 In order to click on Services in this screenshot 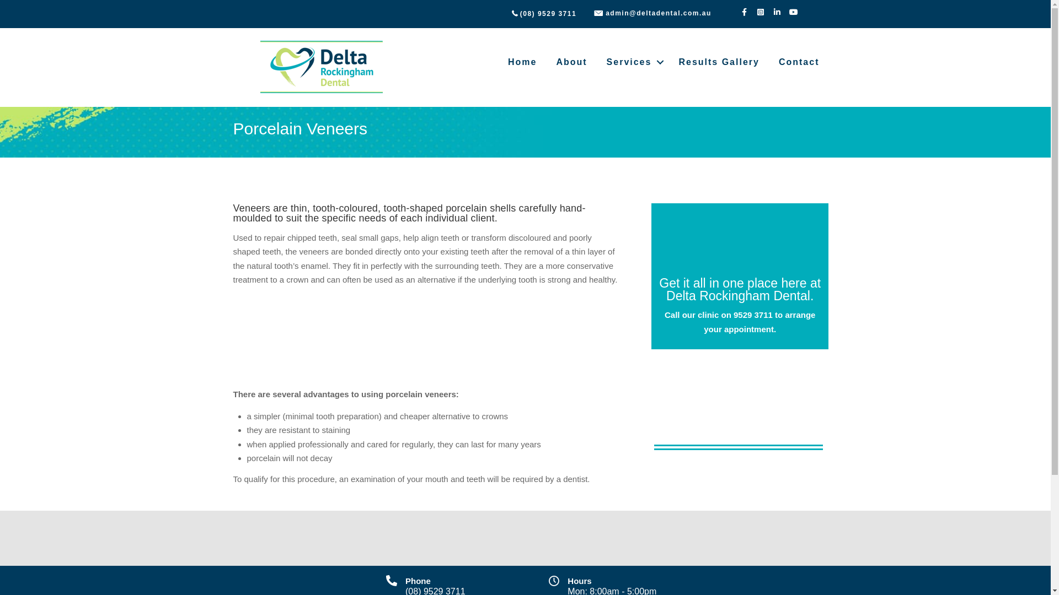, I will do `click(633, 62)`.